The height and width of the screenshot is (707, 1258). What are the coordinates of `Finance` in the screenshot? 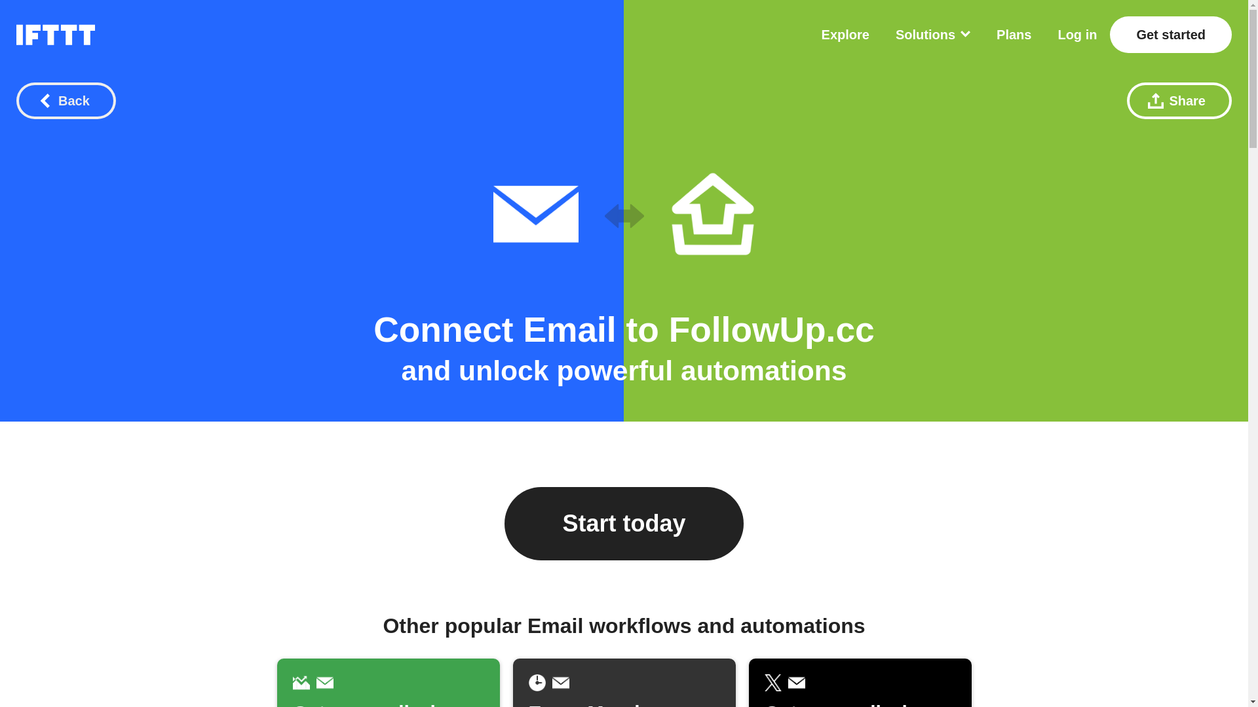 It's located at (300, 683).